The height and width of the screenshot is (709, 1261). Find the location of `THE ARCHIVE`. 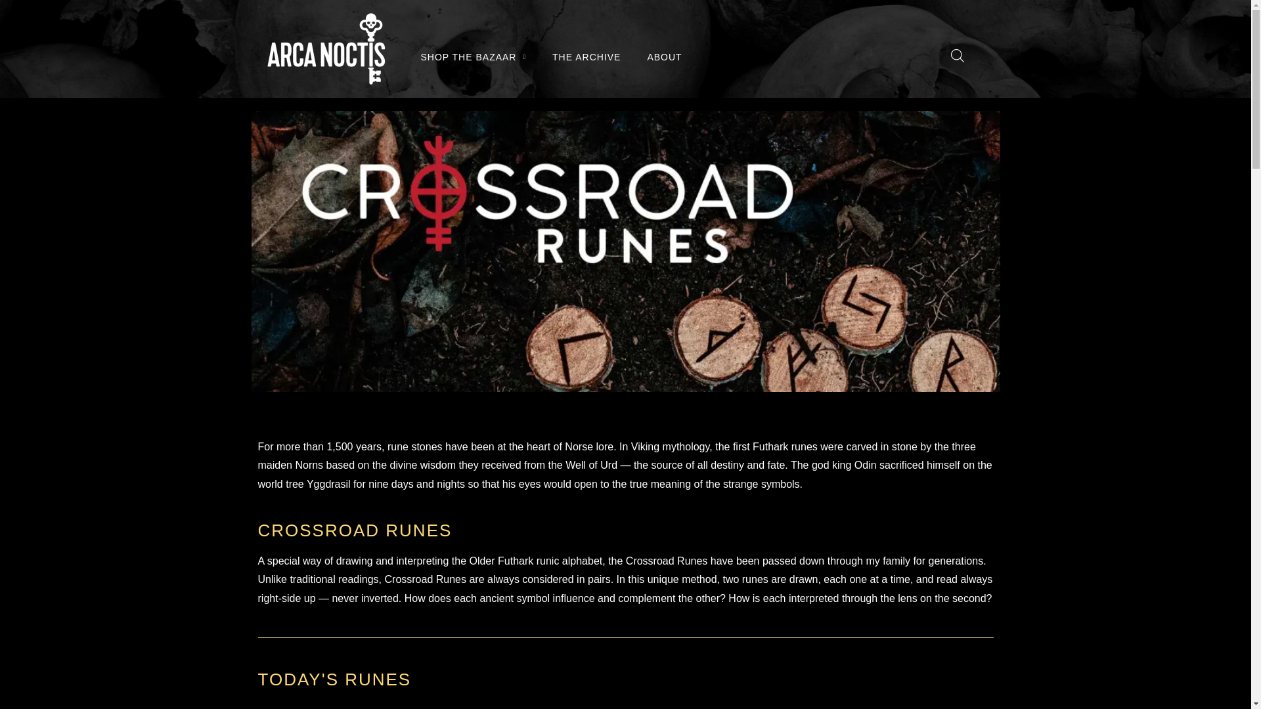

THE ARCHIVE is located at coordinates (586, 56).